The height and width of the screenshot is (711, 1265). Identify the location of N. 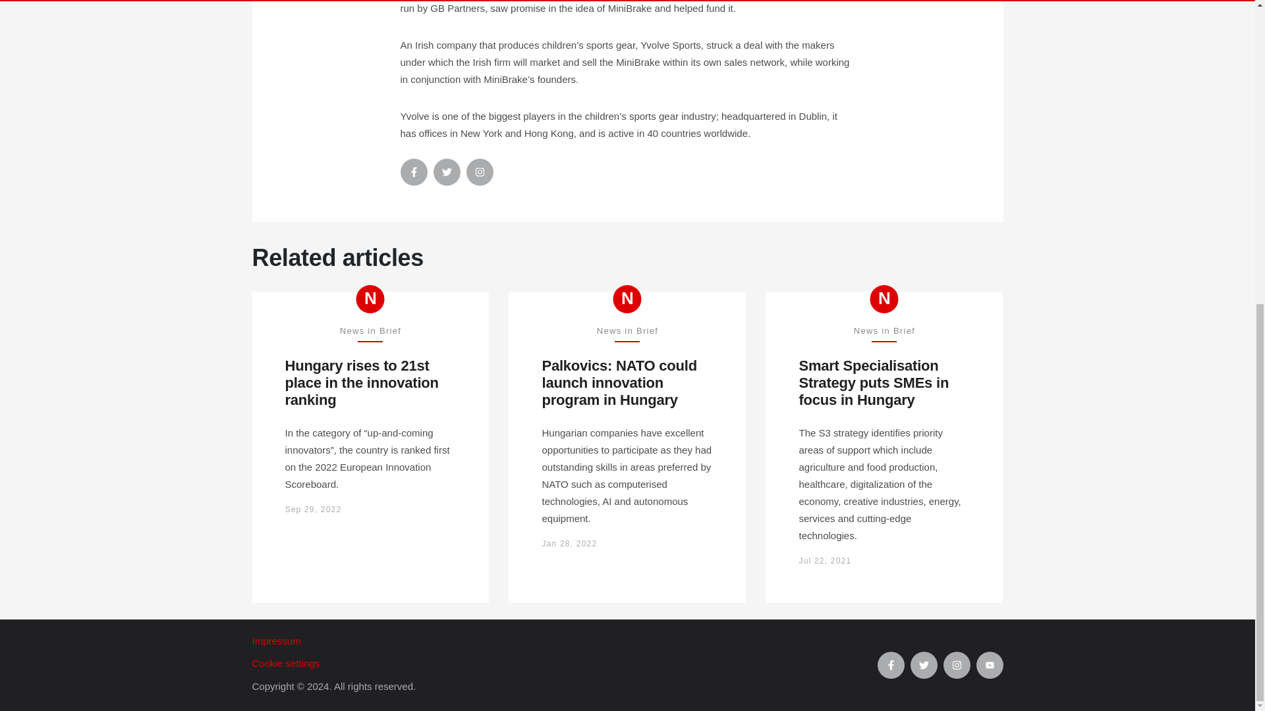
(627, 299).